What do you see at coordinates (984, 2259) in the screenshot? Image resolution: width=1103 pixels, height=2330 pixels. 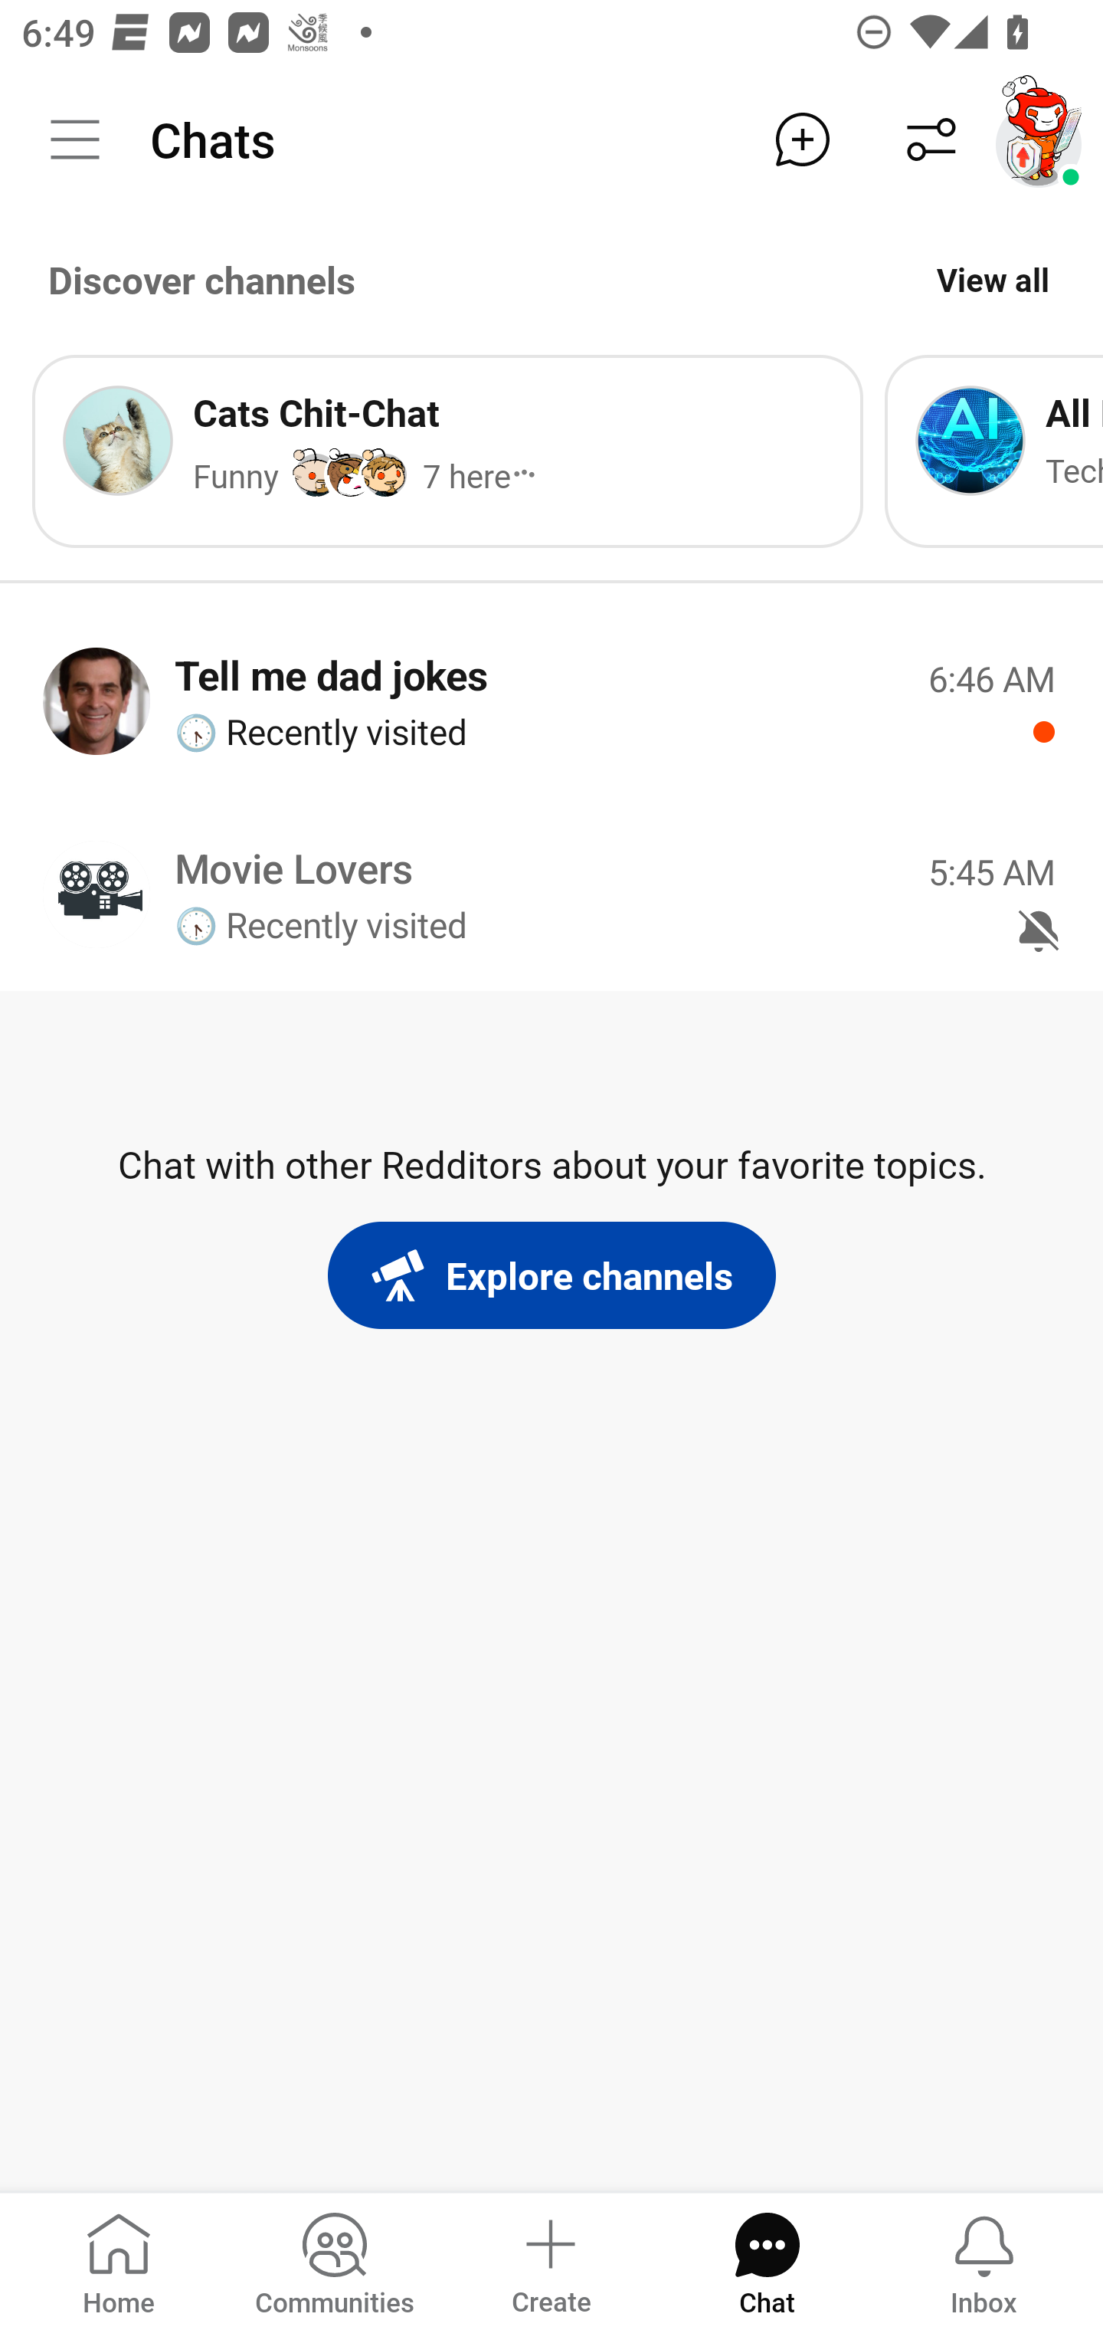 I see `Inbox` at bounding box center [984, 2259].